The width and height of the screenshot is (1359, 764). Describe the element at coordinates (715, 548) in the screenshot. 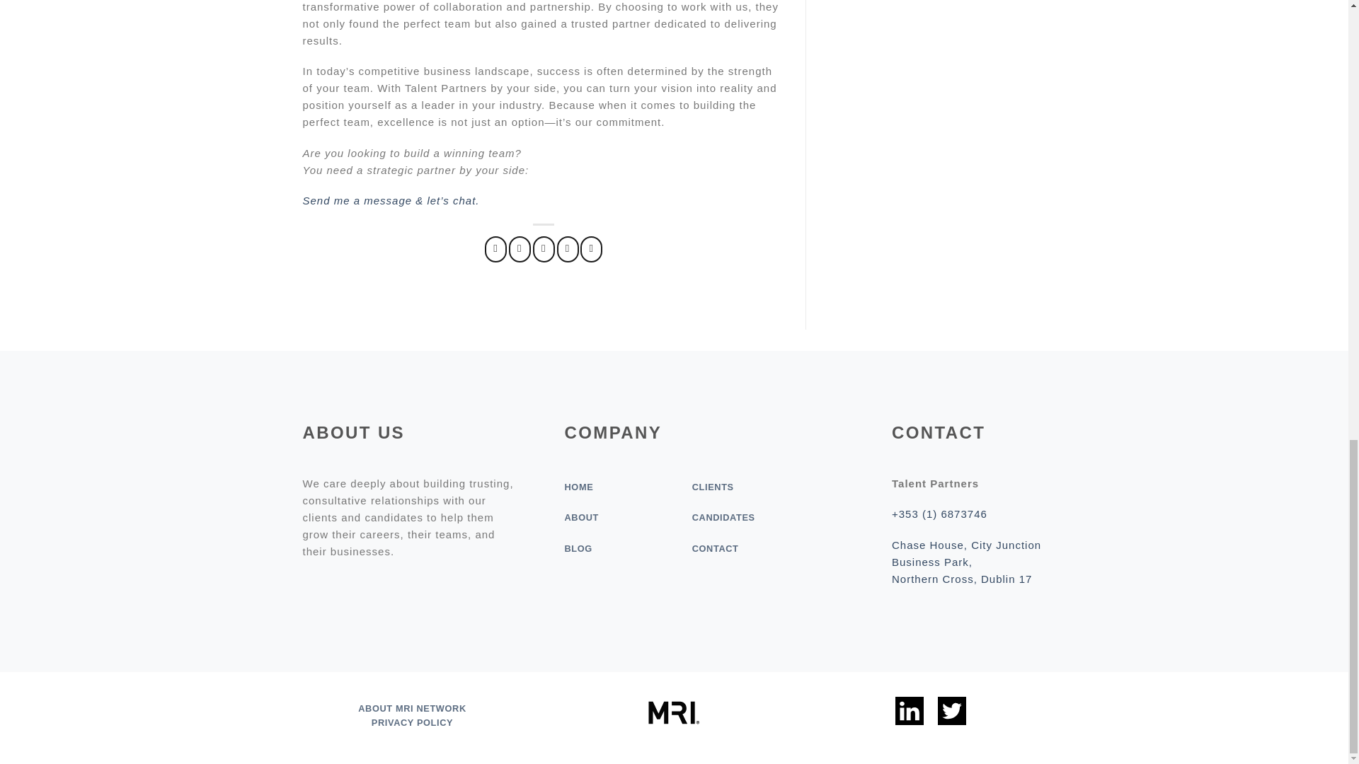

I see `CONTACT` at that location.